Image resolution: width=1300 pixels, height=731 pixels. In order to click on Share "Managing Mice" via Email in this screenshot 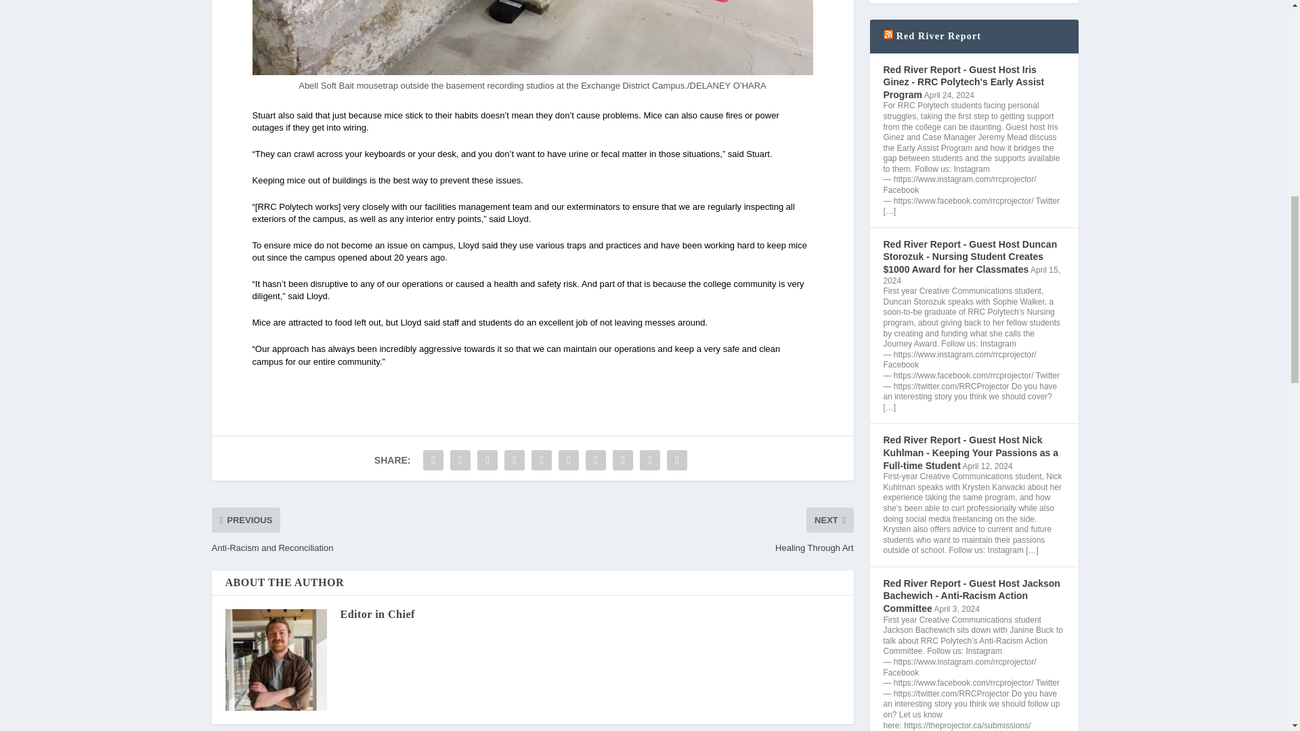, I will do `click(650, 460)`.